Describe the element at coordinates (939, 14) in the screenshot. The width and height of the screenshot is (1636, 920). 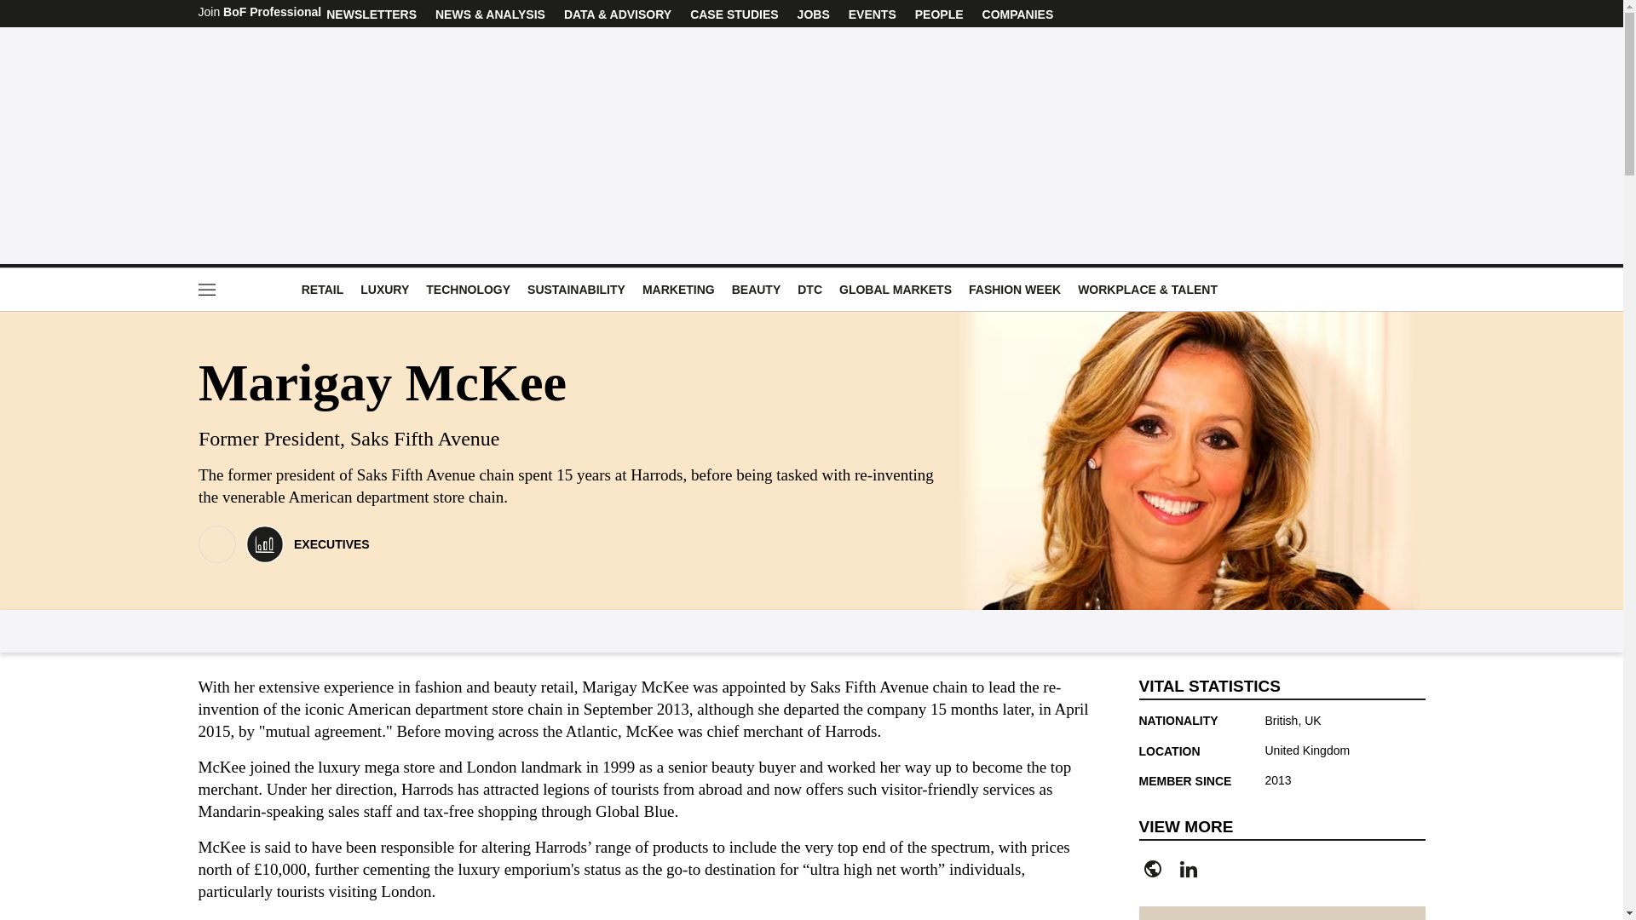
I see `PEOPLE` at that location.